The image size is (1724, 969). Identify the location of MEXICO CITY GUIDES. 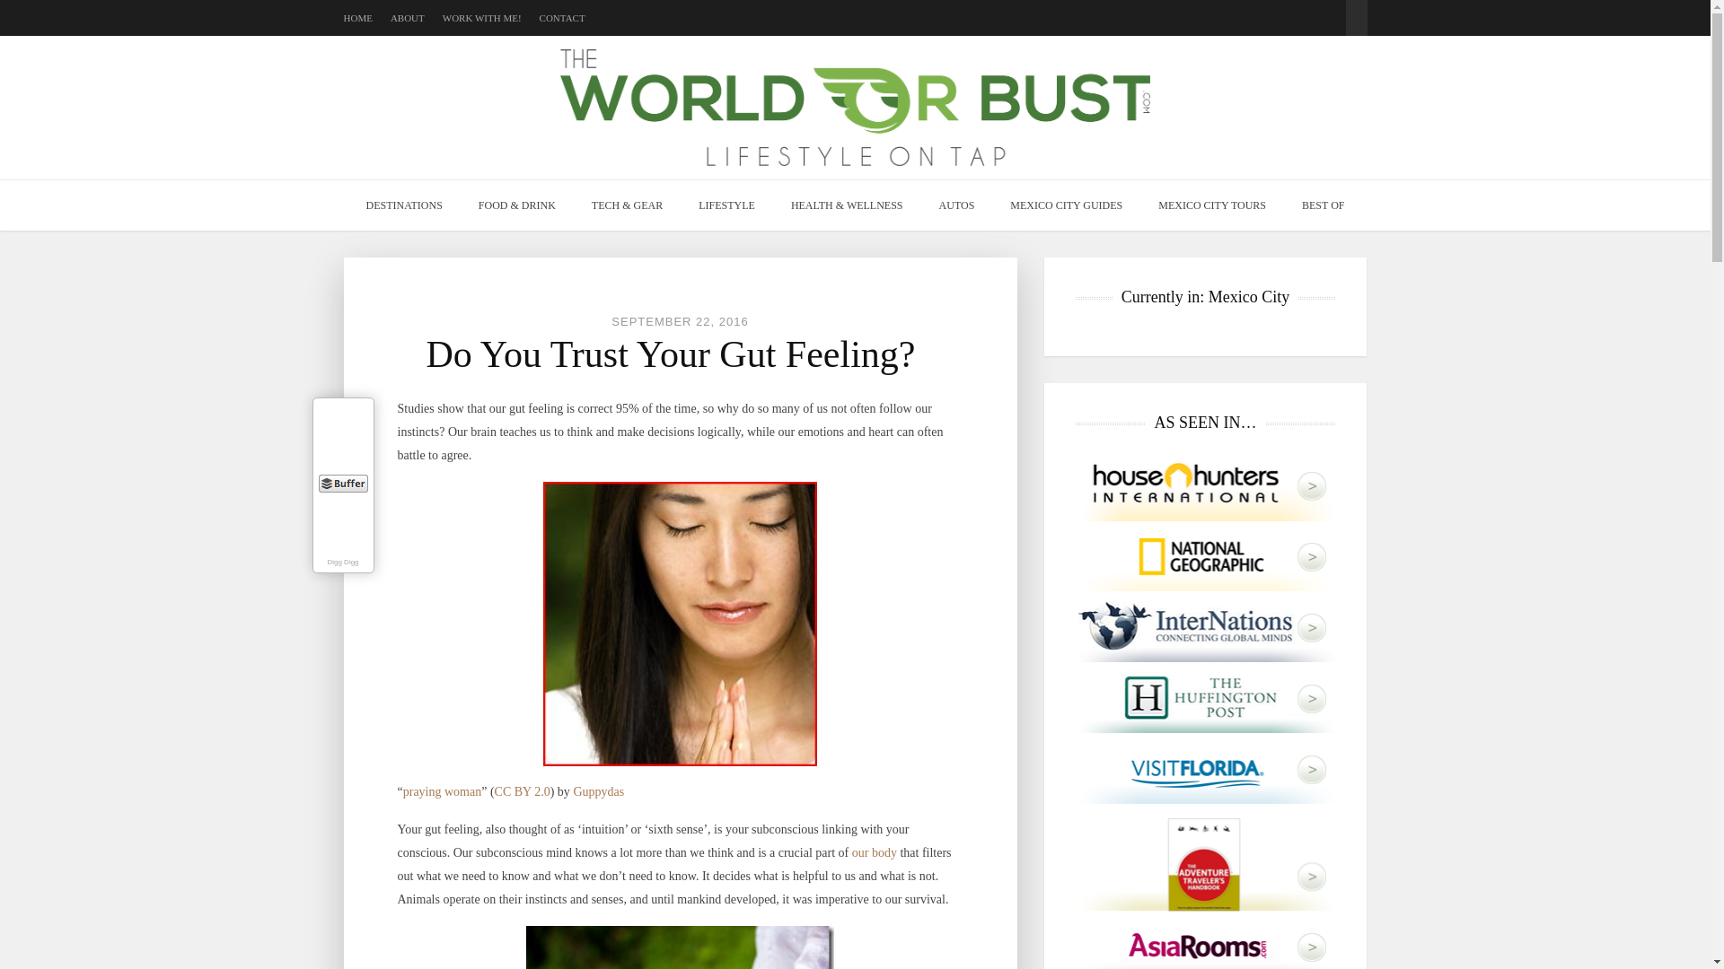
(1066, 205).